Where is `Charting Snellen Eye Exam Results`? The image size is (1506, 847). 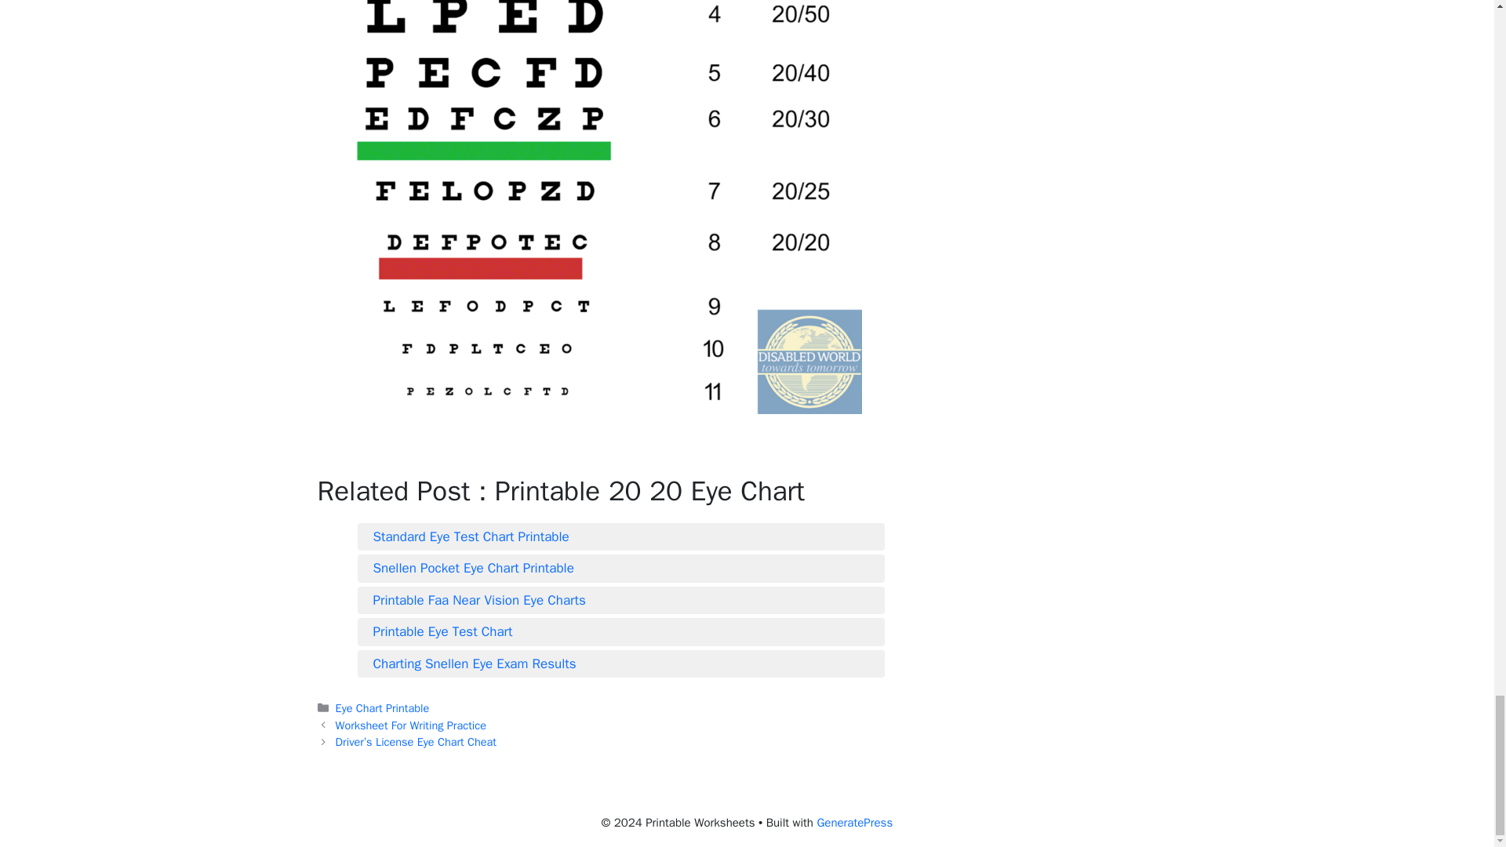 Charting Snellen Eye Exam Results is located at coordinates (621, 663).